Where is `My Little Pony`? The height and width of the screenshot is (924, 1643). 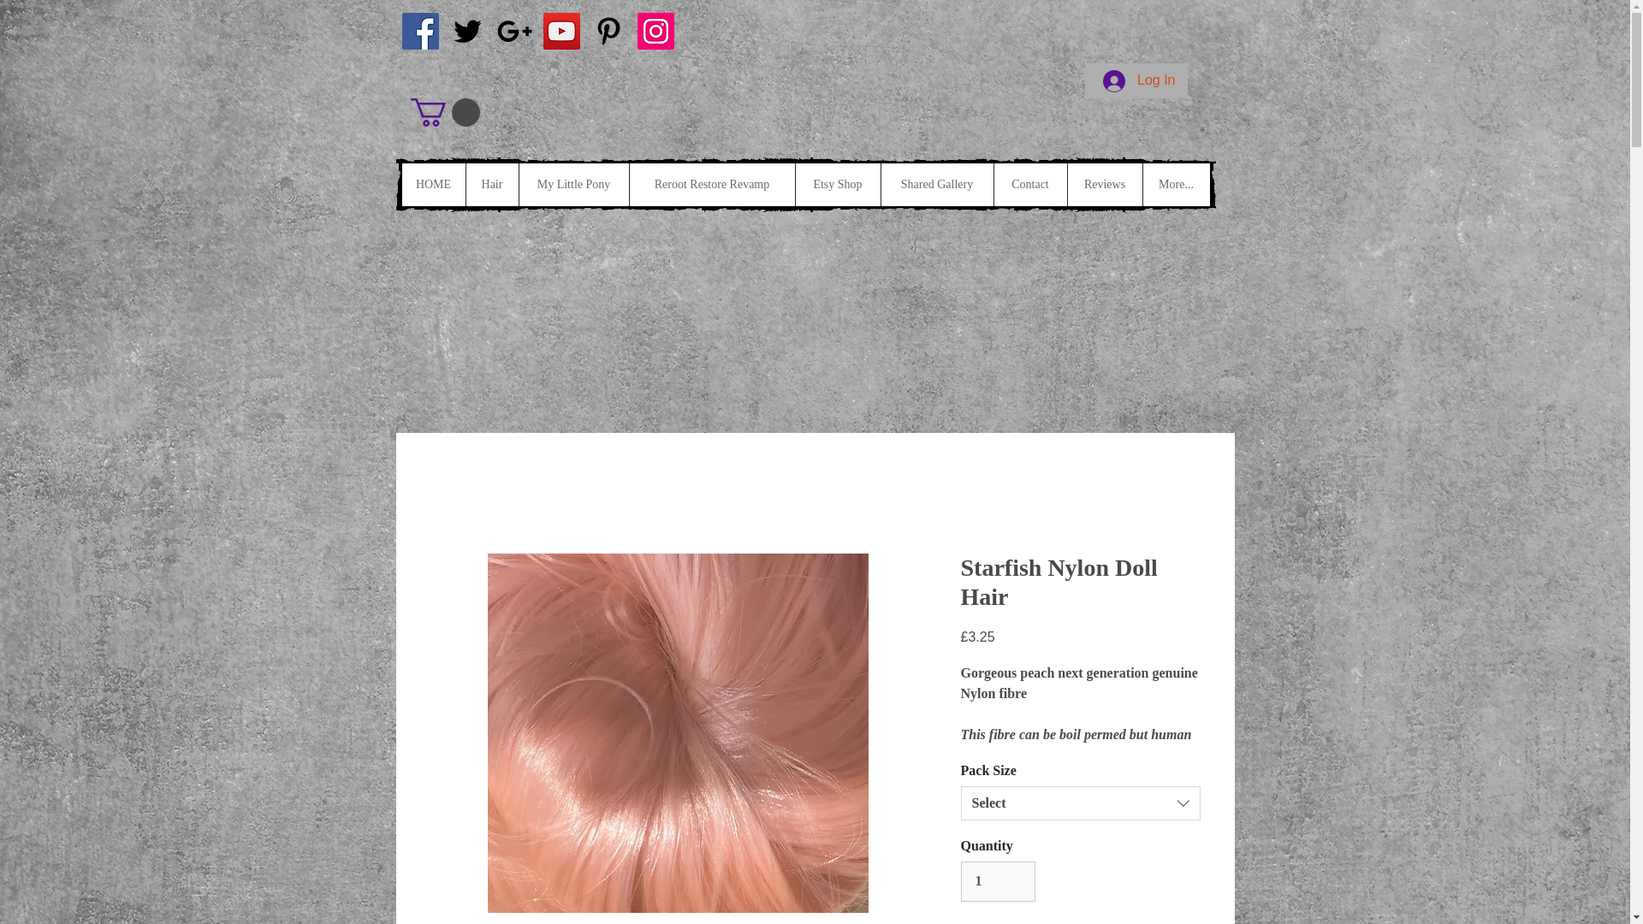 My Little Pony is located at coordinates (573, 185).